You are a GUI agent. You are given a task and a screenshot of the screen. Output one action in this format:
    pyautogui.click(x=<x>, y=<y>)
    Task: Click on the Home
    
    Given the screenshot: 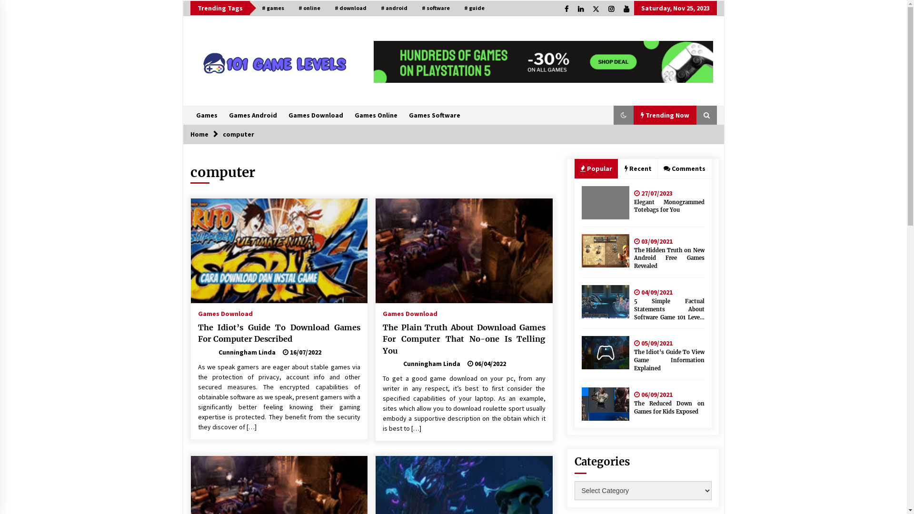 What is the action you would take?
    pyautogui.click(x=199, y=134)
    